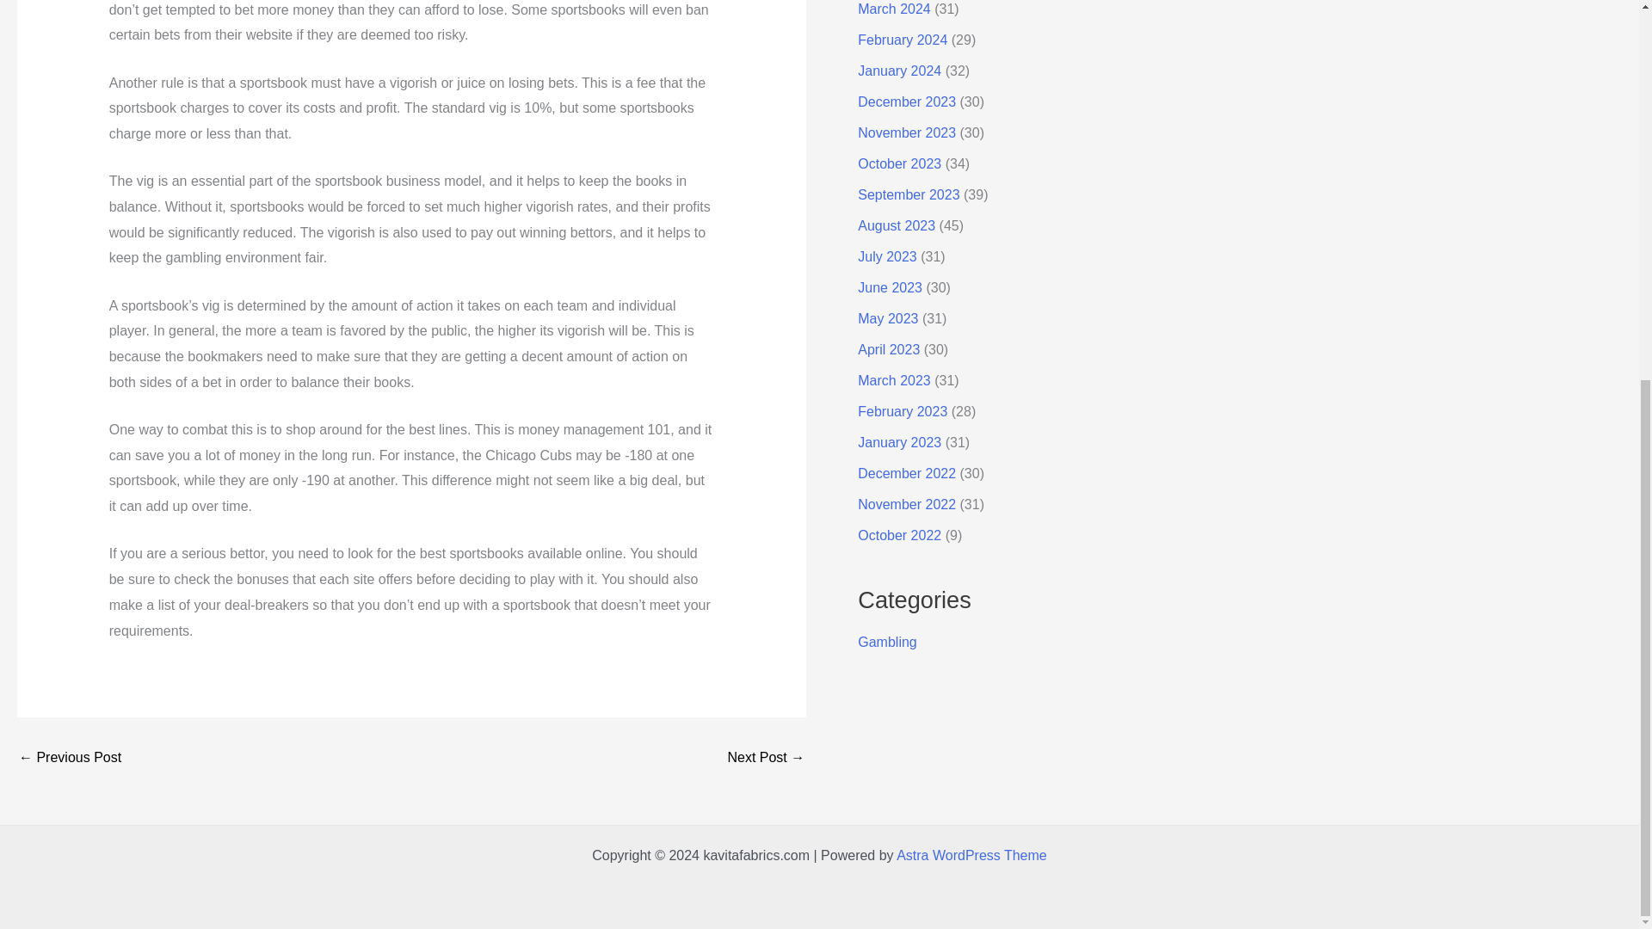 The width and height of the screenshot is (1652, 929). What do you see at coordinates (899, 442) in the screenshot?
I see `January 2023` at bounding box center [899, 442].